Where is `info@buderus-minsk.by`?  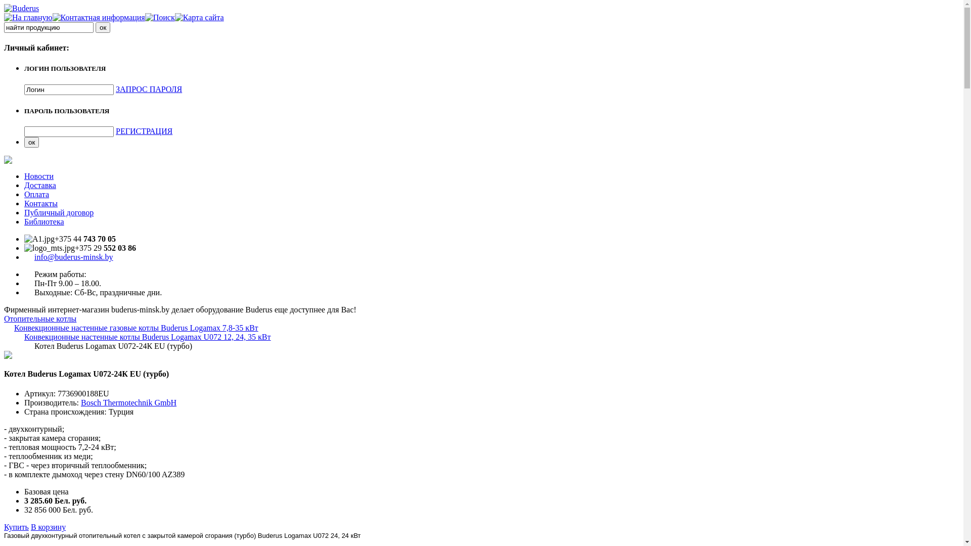
info@buderus-minsk.by is located at coordinates (74, 257).